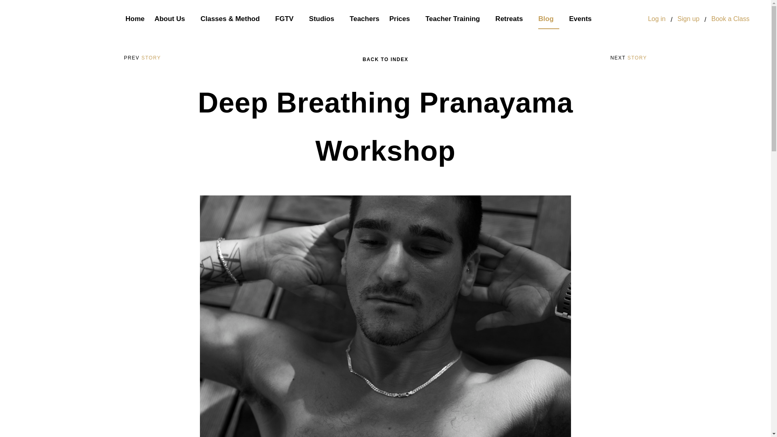 This screenshot has height=437, width=777. What do you see at coordinates (172, 19) in the screenshot?
I see `About Us` at bounding box center [172, 19].